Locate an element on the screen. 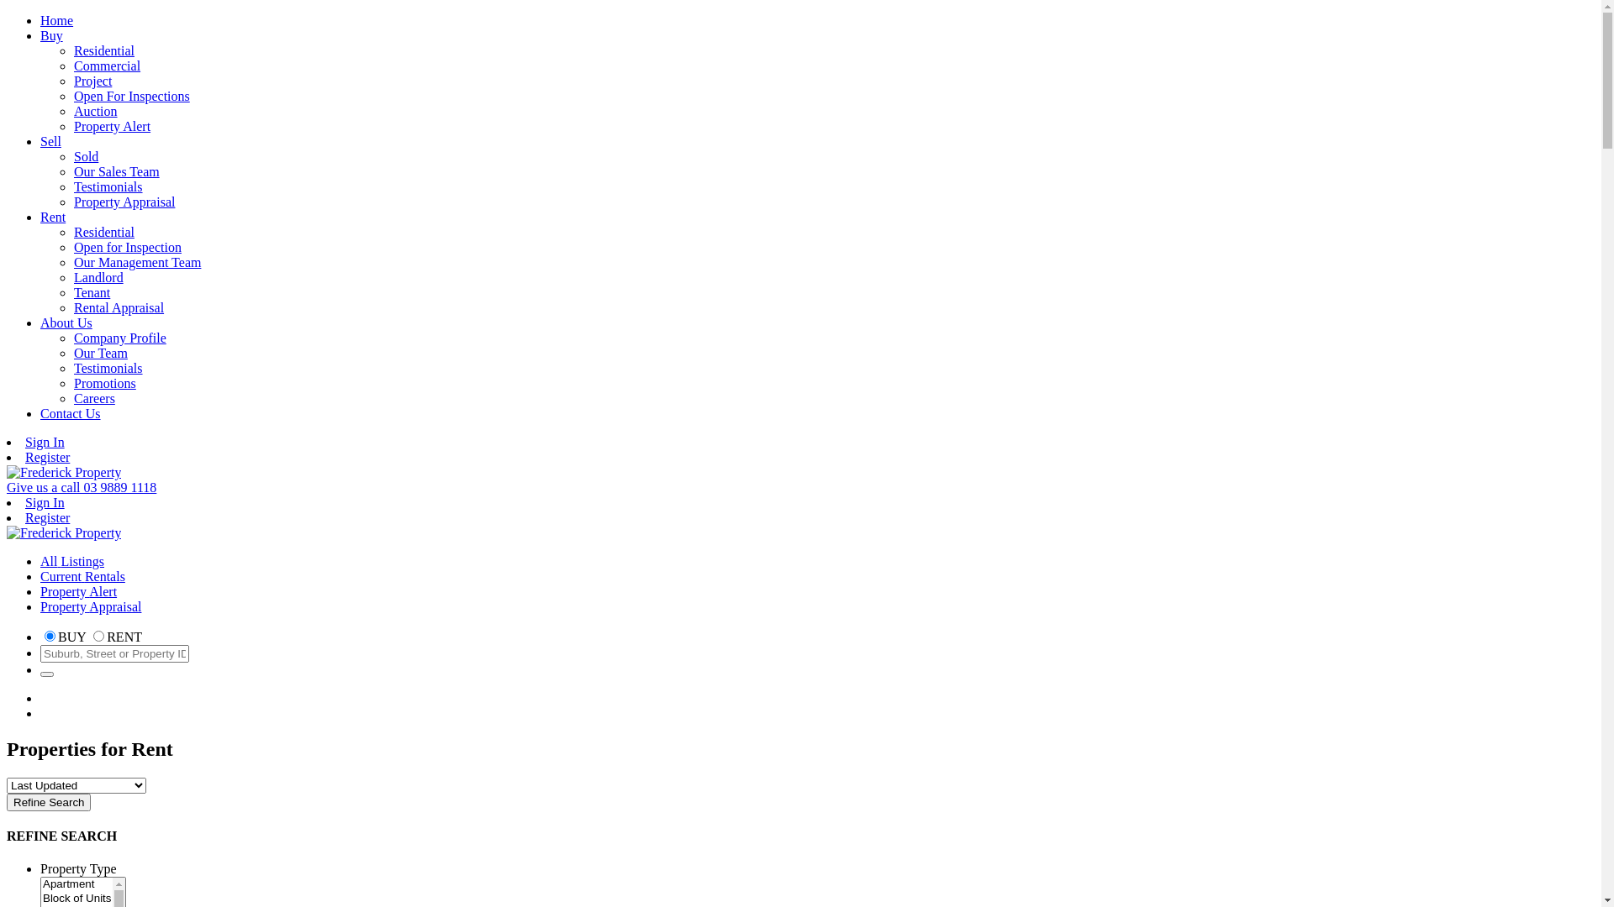 This screenshot has width=1614, height=907. Open for Inspection is located at coordinates (128, 247).